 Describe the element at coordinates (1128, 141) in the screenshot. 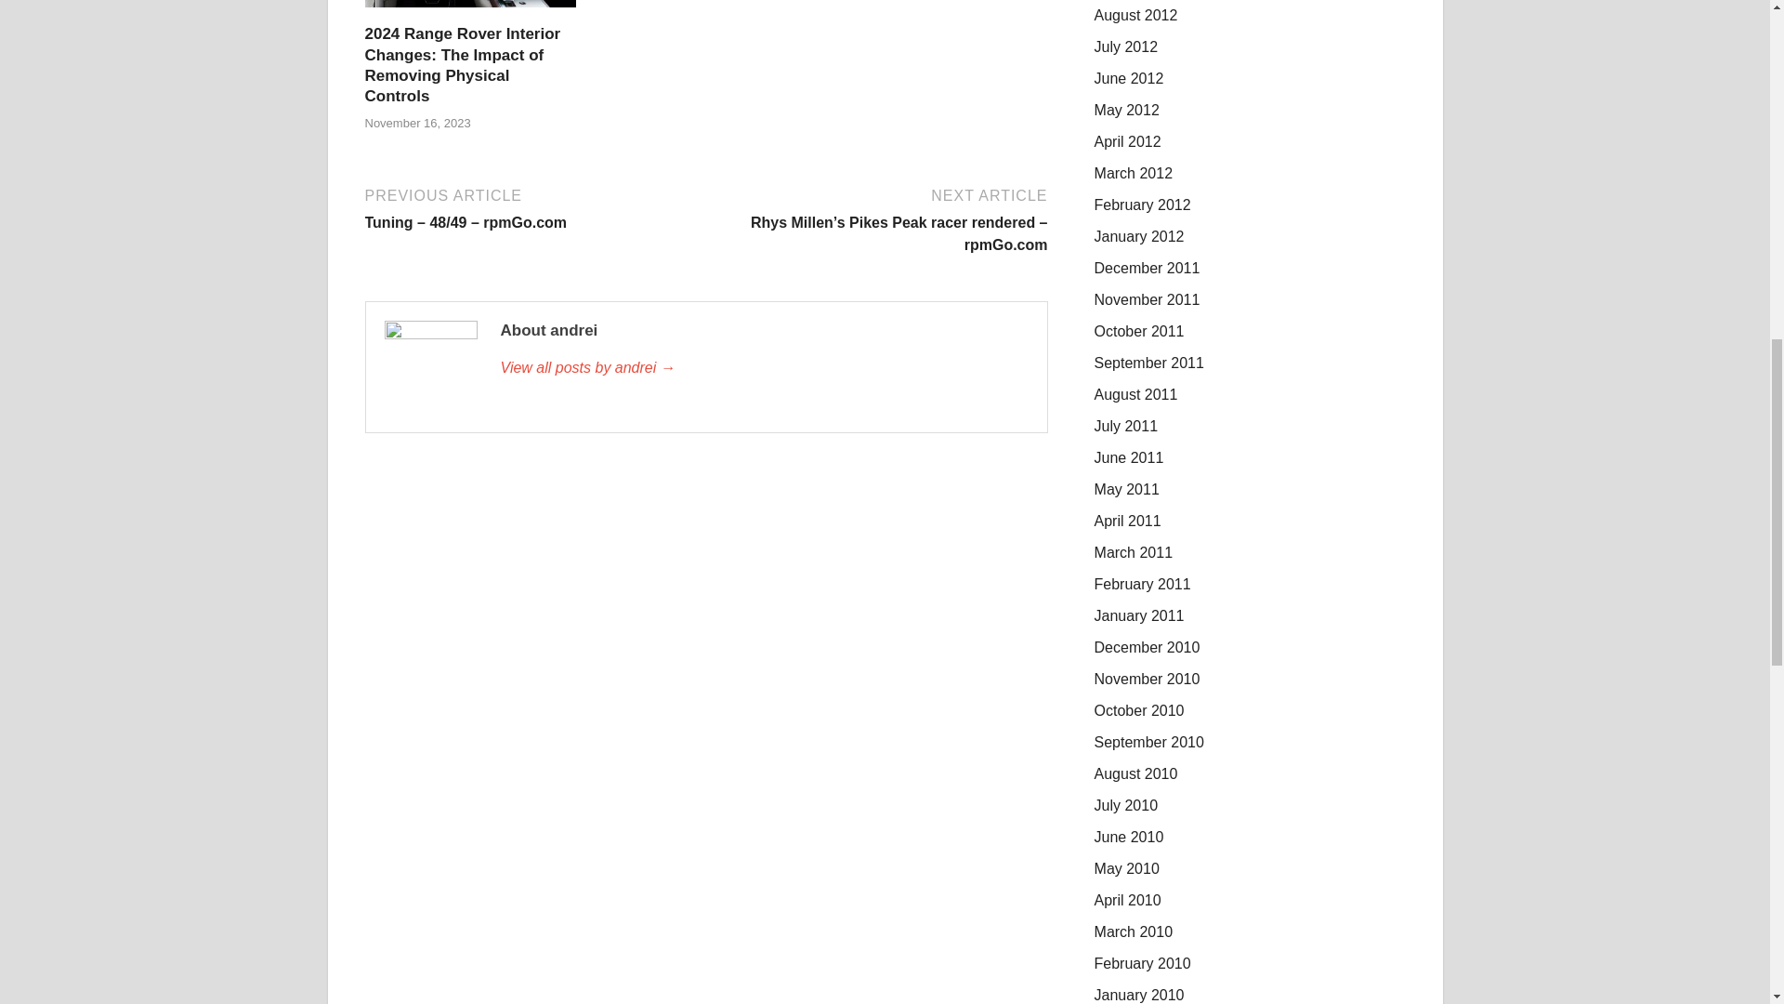

I see `April 2012` at that location.